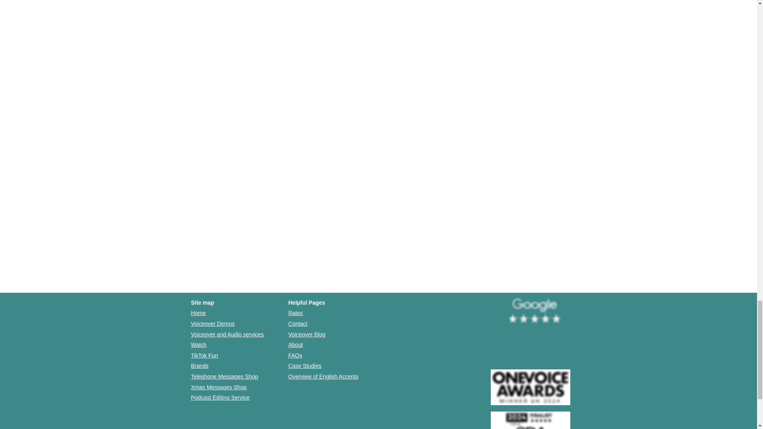 The width and height of the screenshot is (763, 429). Describe the element at coordinates (296, 313) in the screenshot. I see `Rates` at that location.